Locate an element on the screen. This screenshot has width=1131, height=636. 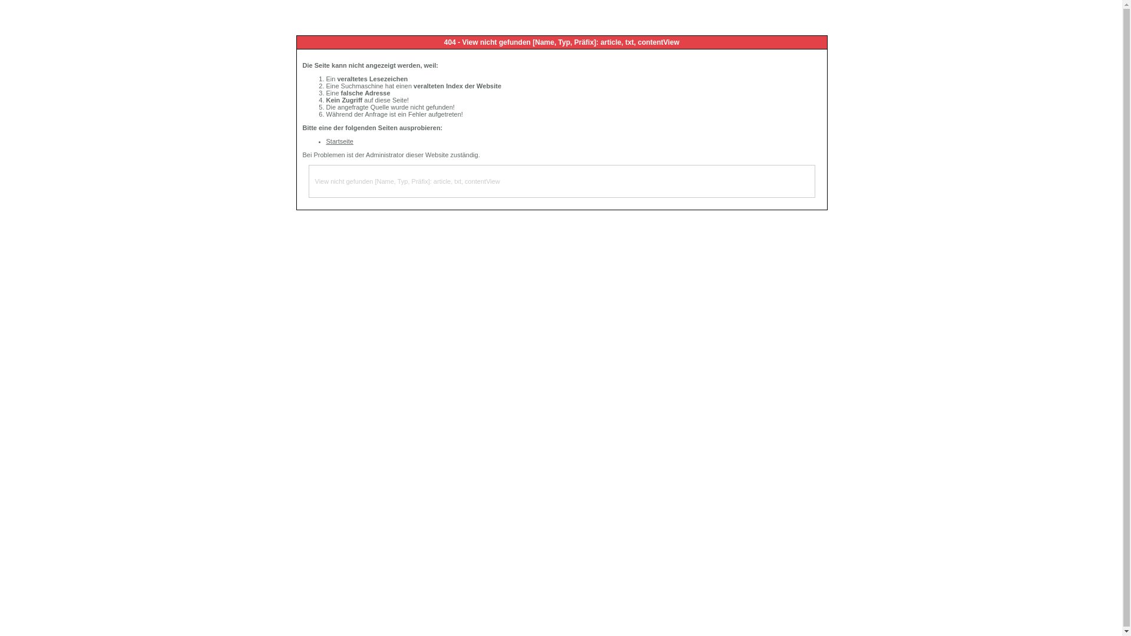
Startseite is located at coordinates (340, 141).